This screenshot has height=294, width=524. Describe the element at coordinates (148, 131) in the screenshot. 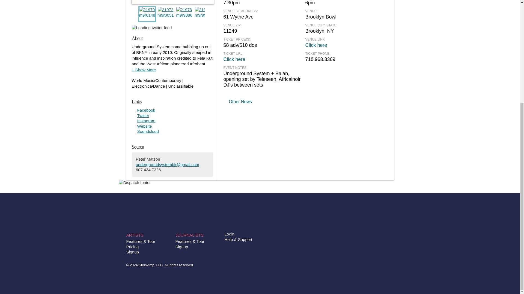

I see `Soundcloud` at that location.